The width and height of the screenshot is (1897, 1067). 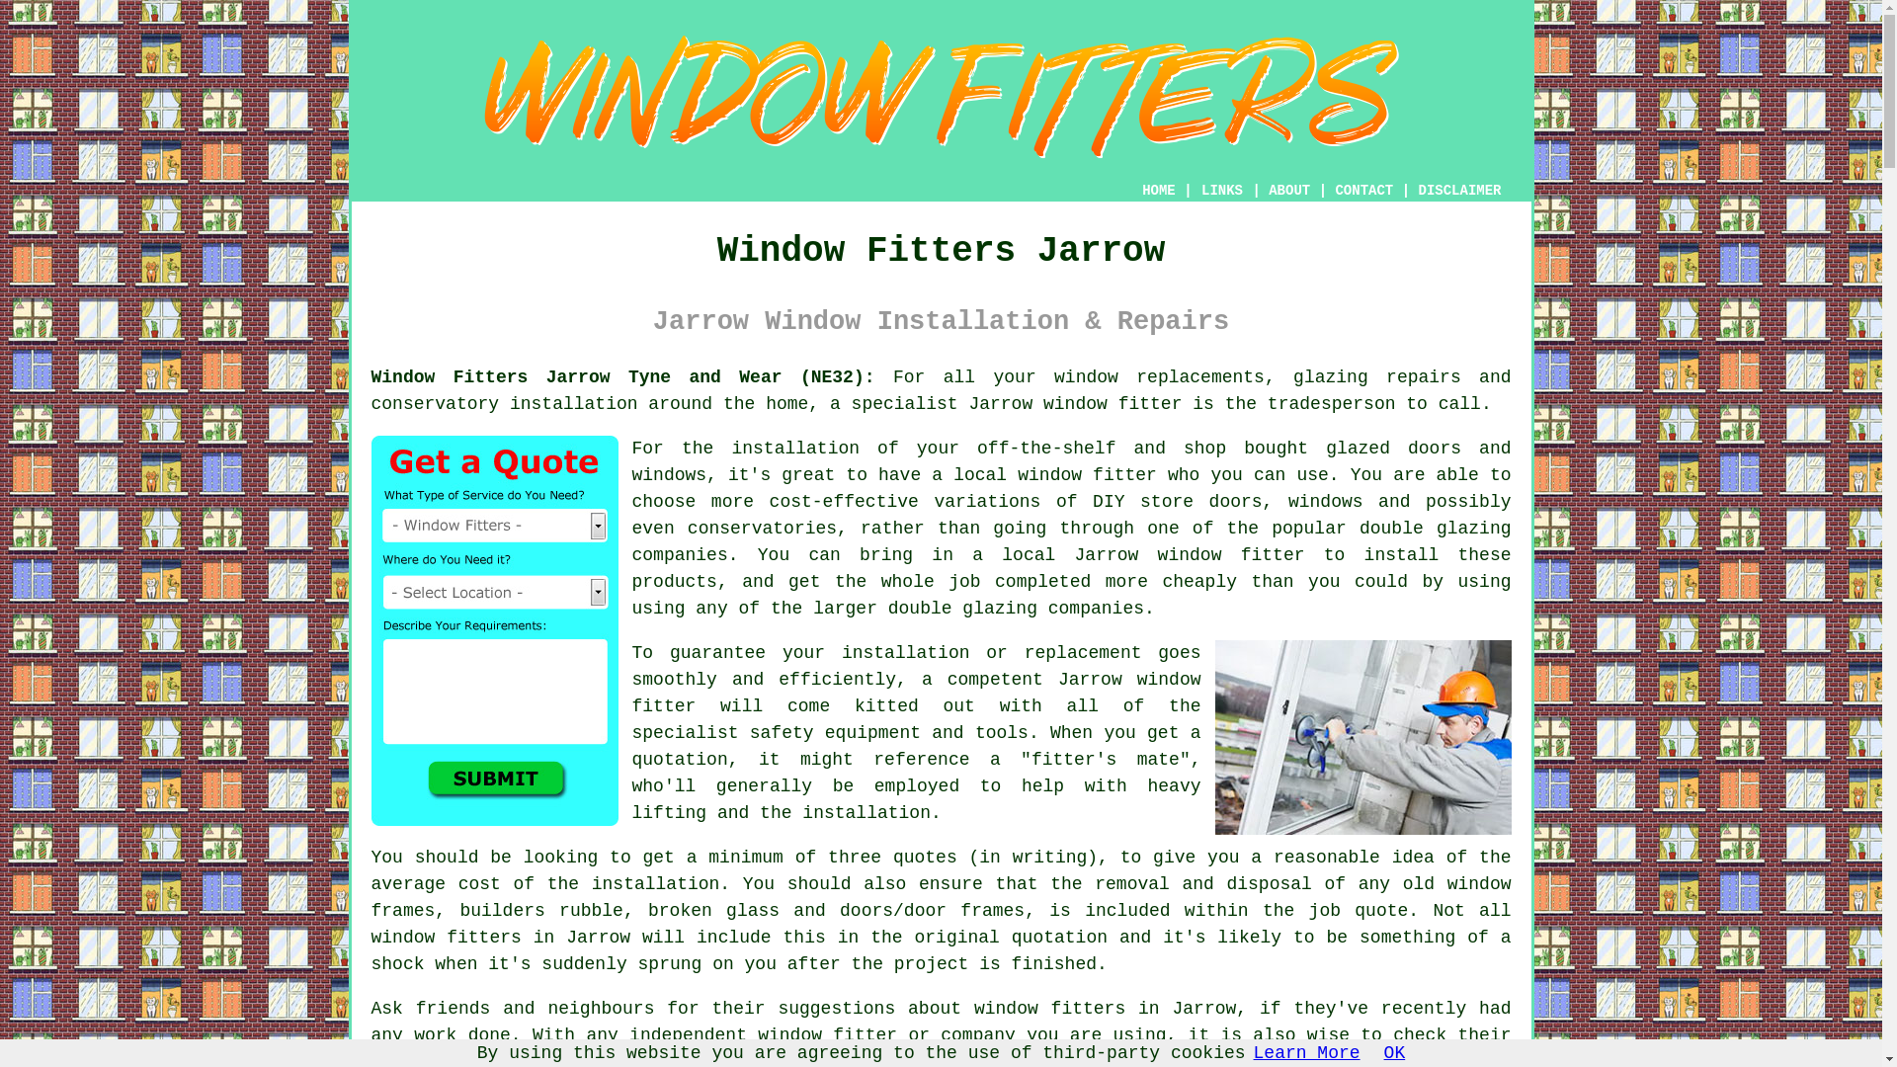 I want to click on LINKS, so click(x=1222, y=190).